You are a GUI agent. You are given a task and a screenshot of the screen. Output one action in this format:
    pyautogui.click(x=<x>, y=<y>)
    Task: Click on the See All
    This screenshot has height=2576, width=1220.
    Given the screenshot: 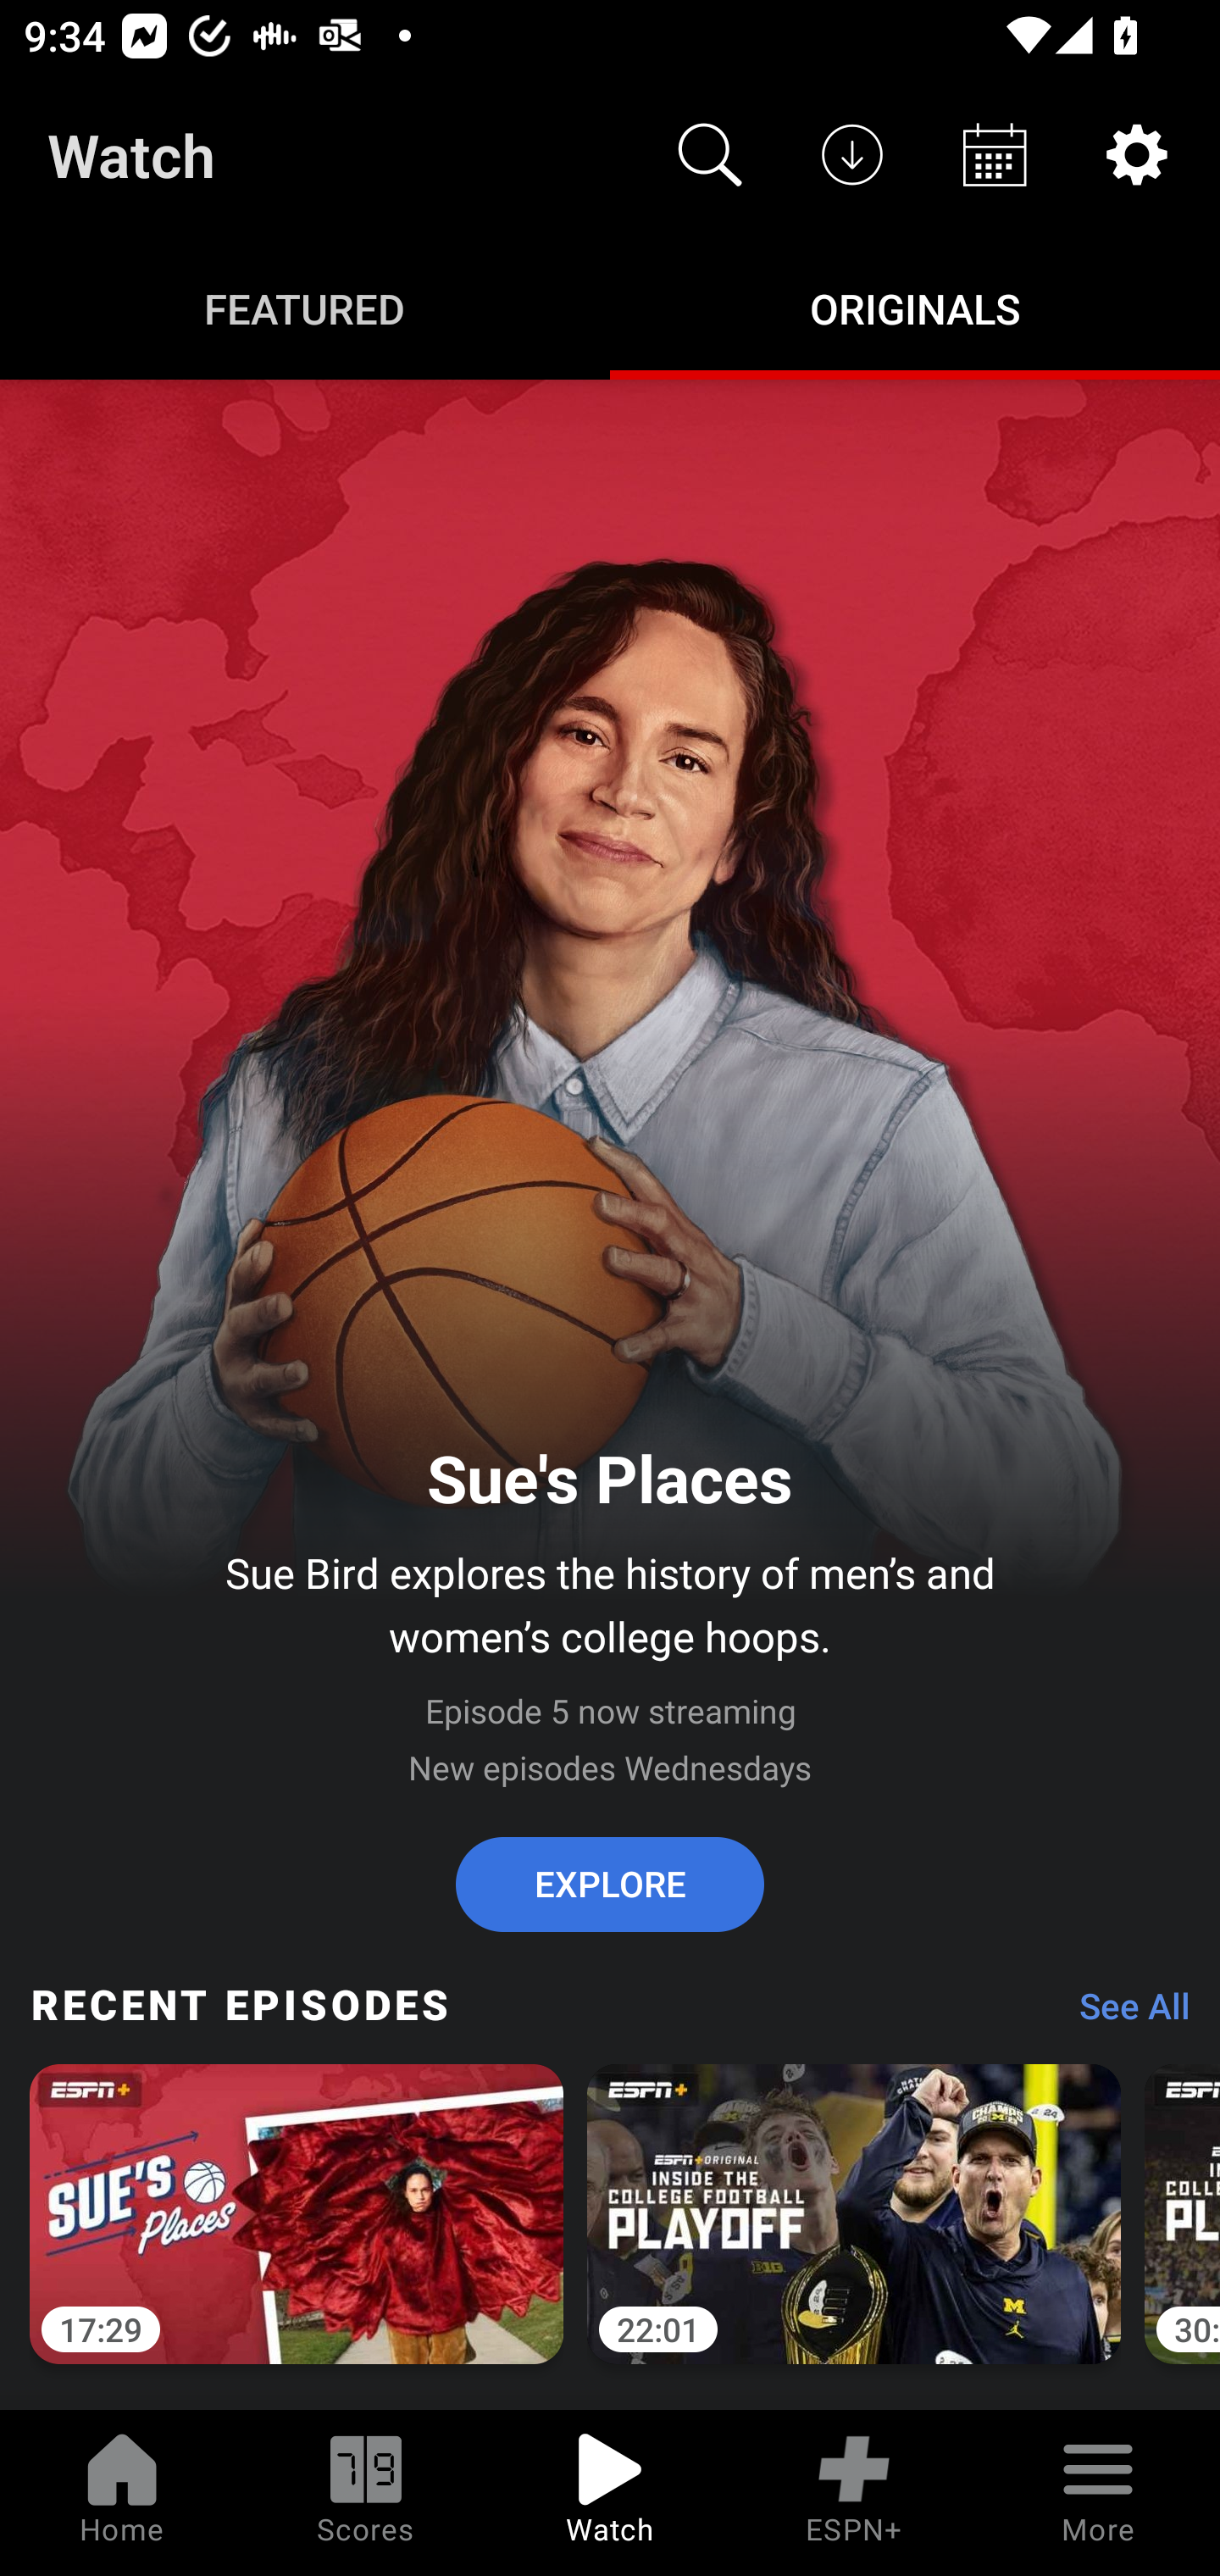 What is the action you would take?
    pyautogui.click(x=1123, y=2013)
    